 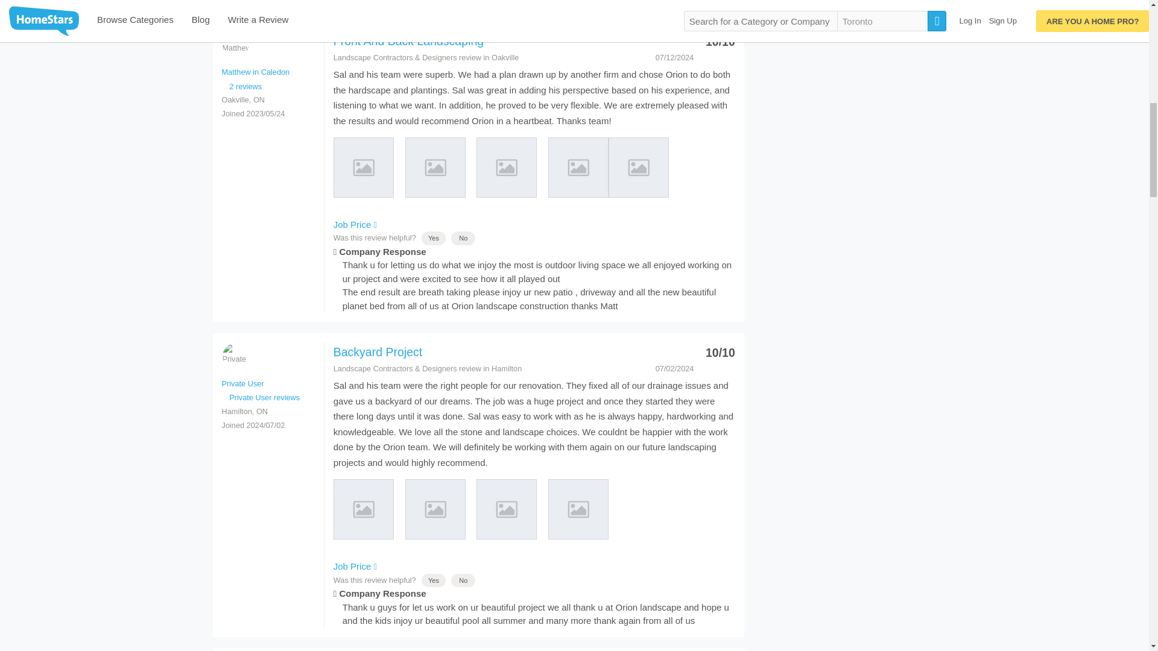 What do you see at coordinates (433, 237) in the screenshot?
I see `Yes` at bounding box center [433, 237].